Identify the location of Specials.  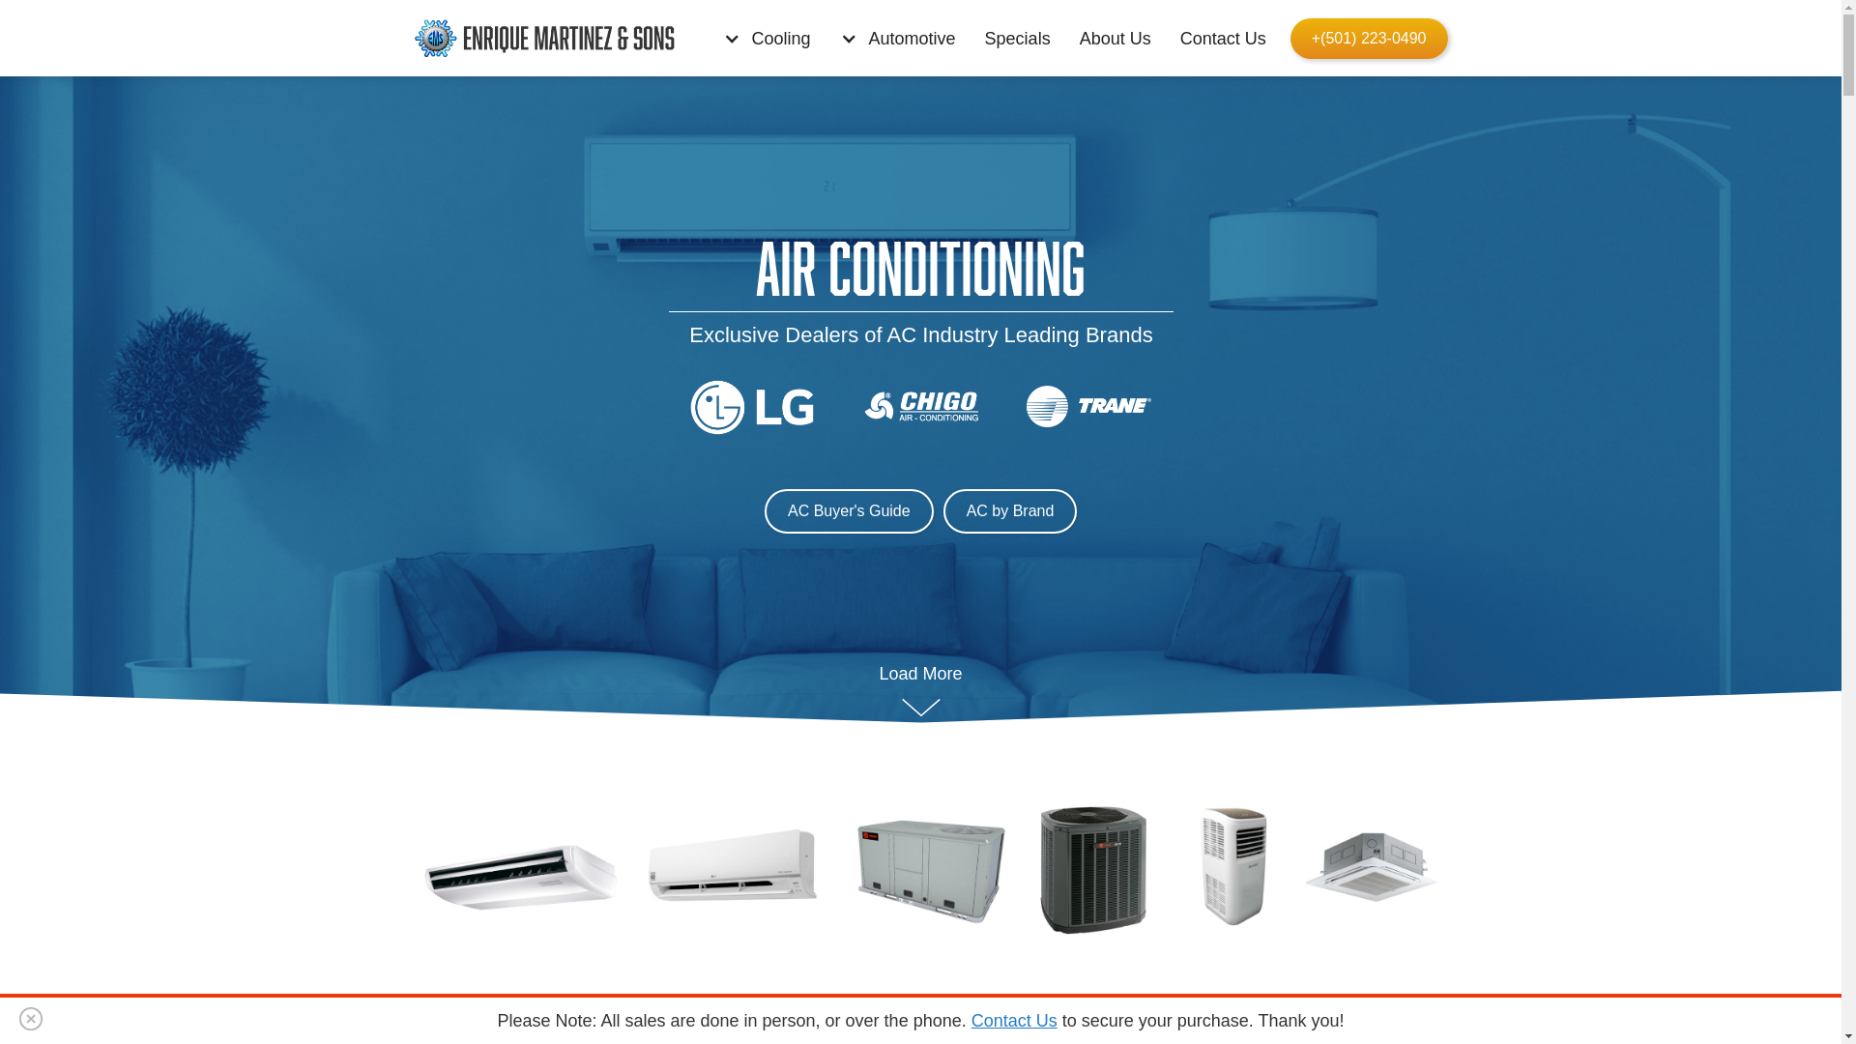
(1023, 39).